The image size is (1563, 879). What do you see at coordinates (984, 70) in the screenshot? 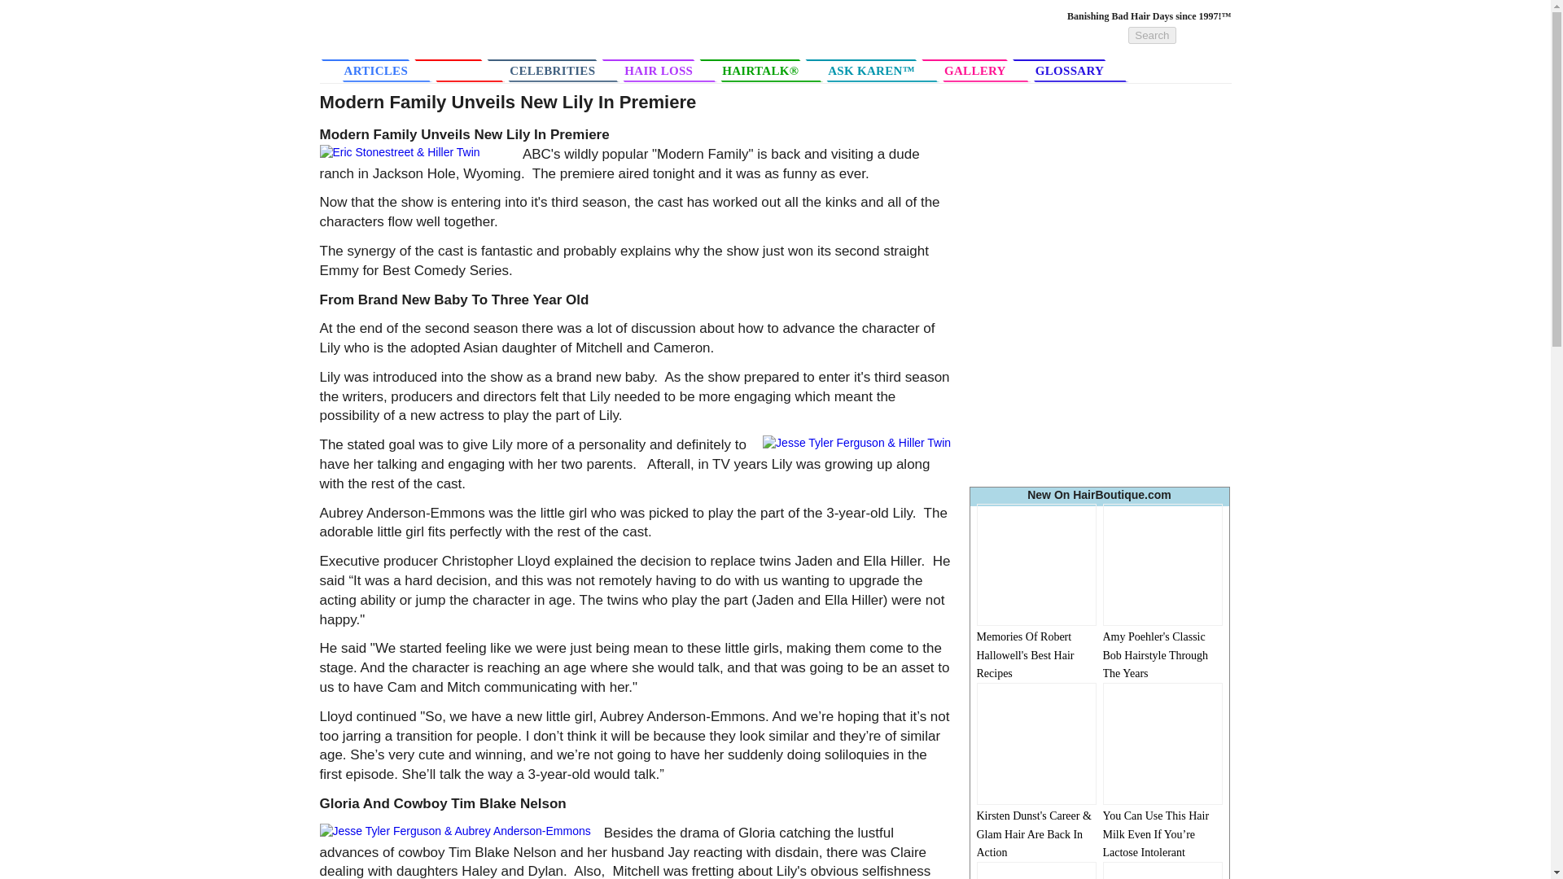
I see `GALLERY` at bounding box center [984, 70].